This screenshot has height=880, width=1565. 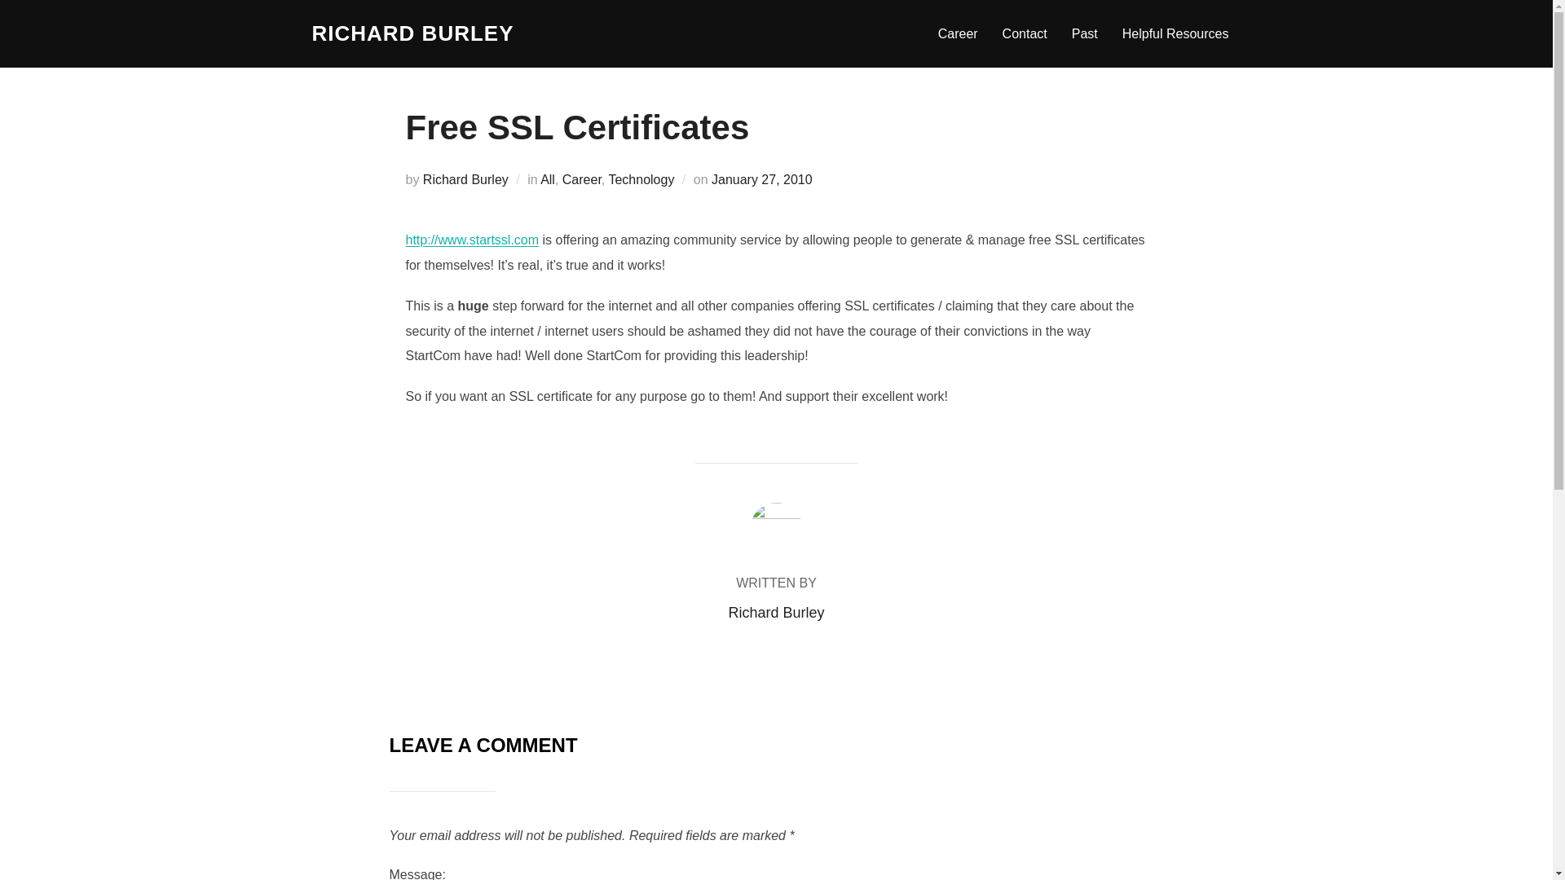 What do you see at coordinates (776, 613) in the screenshot?
I see `Richard Burley` at bounding box center [776, 613].